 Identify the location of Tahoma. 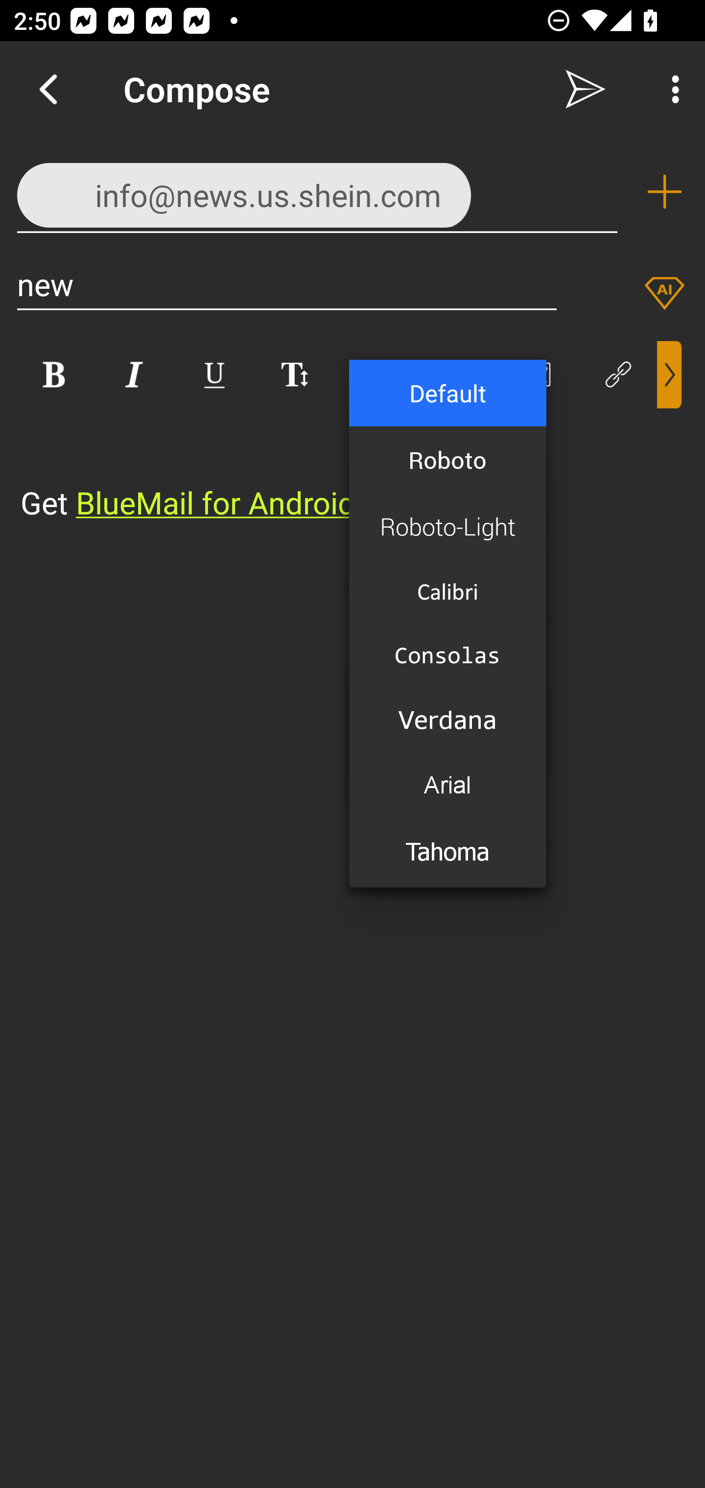
(447, 853).